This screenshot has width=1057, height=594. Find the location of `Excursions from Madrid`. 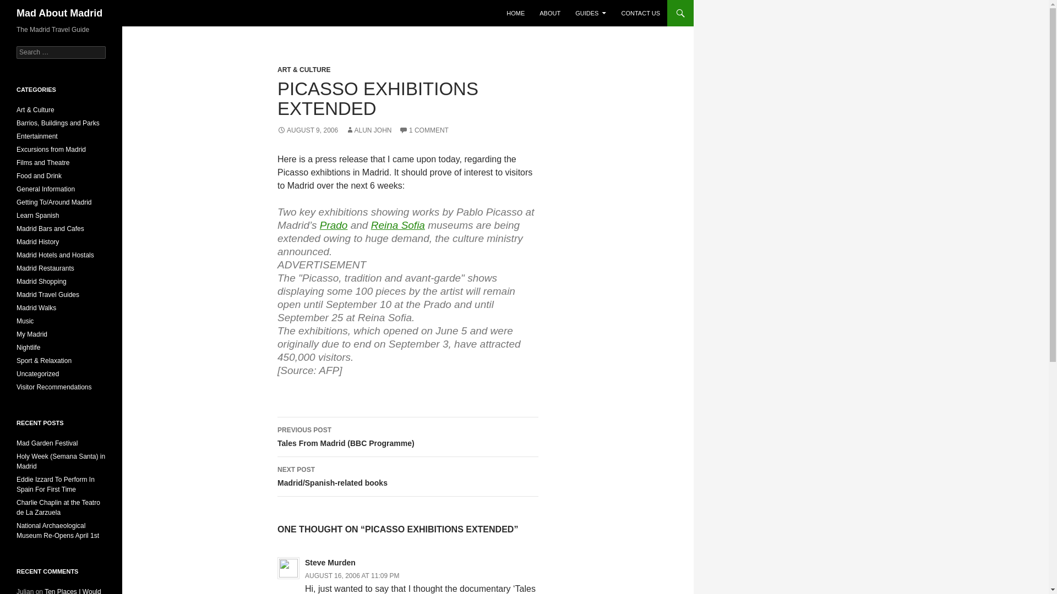

Excursions from Madrid is located at coordinates (51, 149).